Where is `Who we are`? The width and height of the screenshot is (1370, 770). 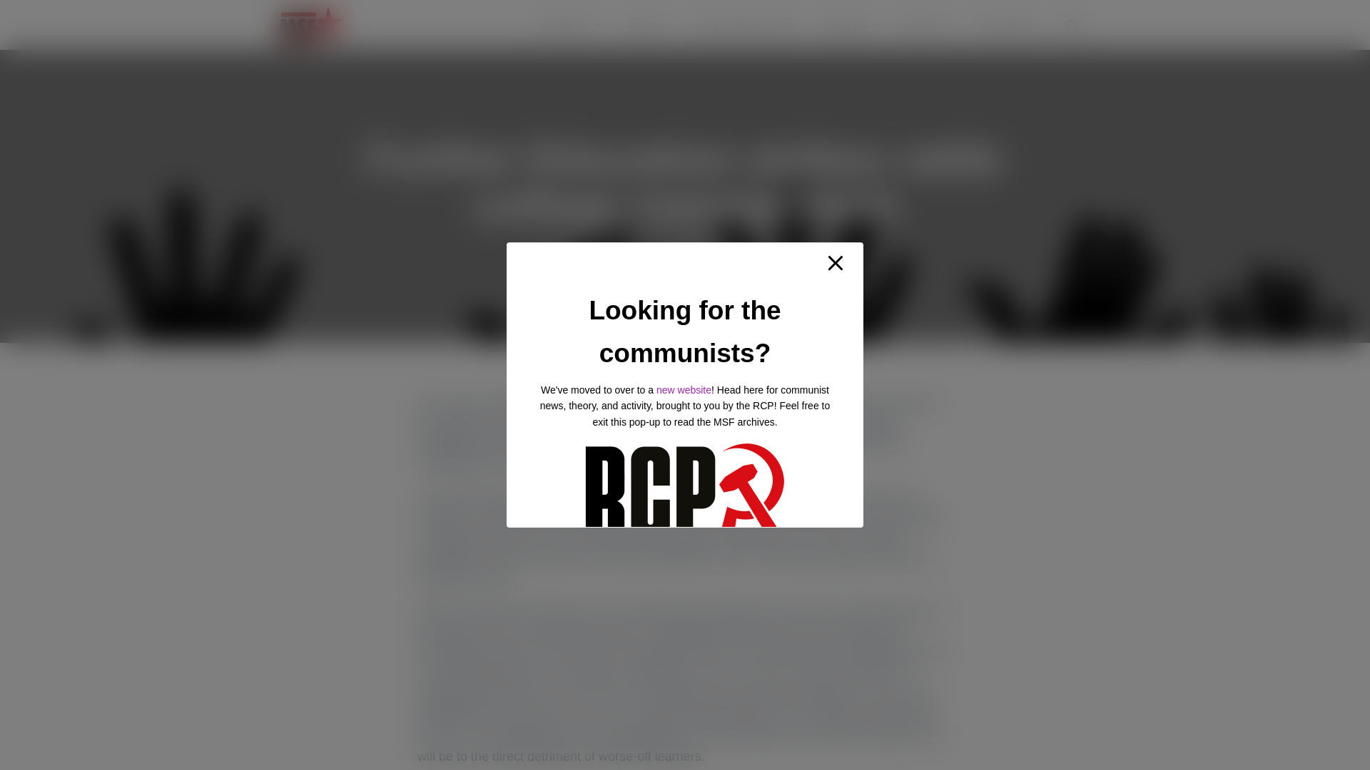 Who we are is located at coordinates (568, 24).